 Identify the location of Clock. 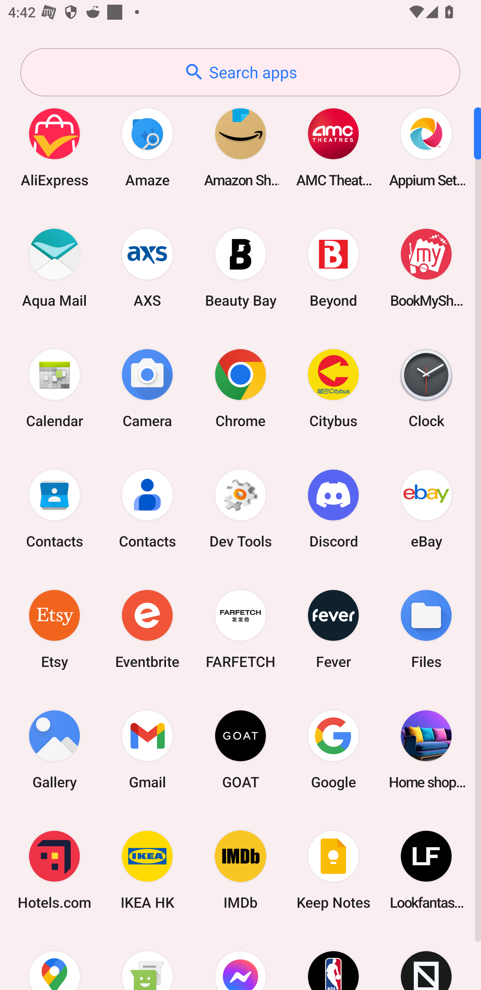
(426, 388).